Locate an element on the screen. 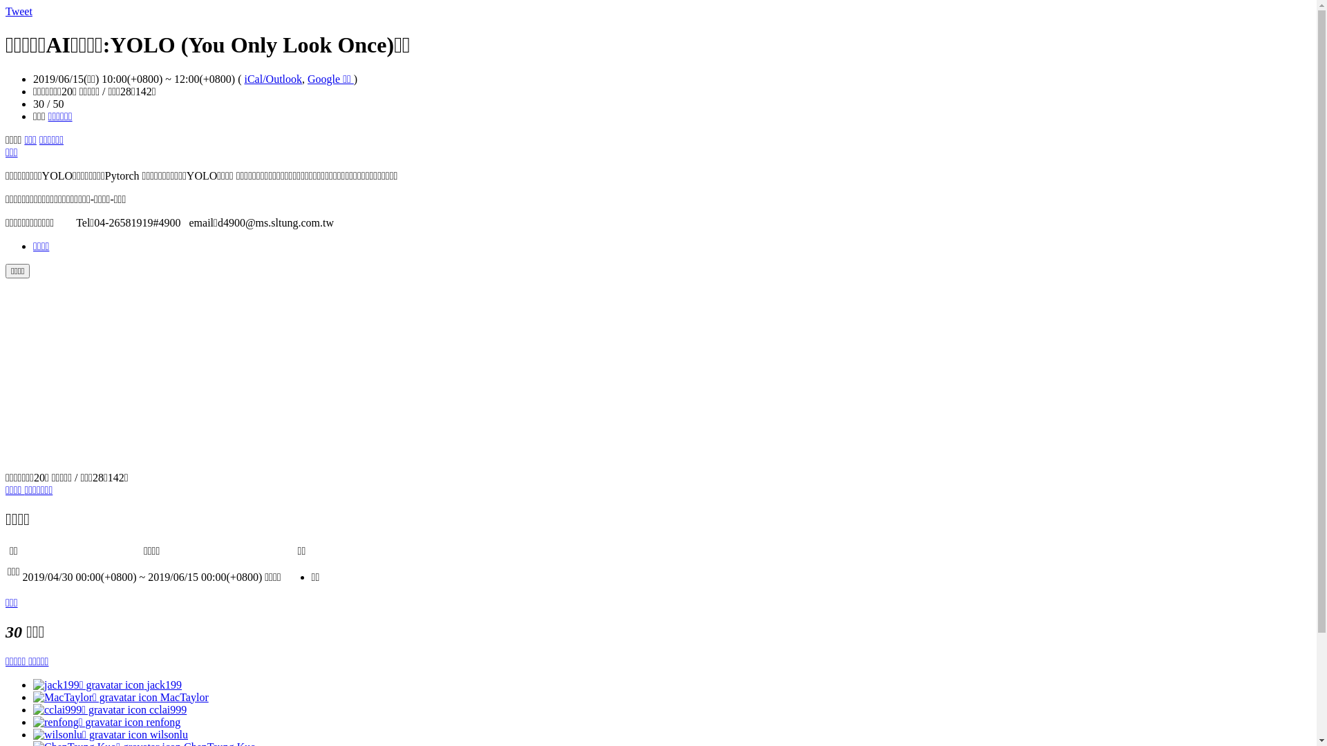 This screenshot has height=746, width=1327. MacTaylor is located at coordinates (121, 696).